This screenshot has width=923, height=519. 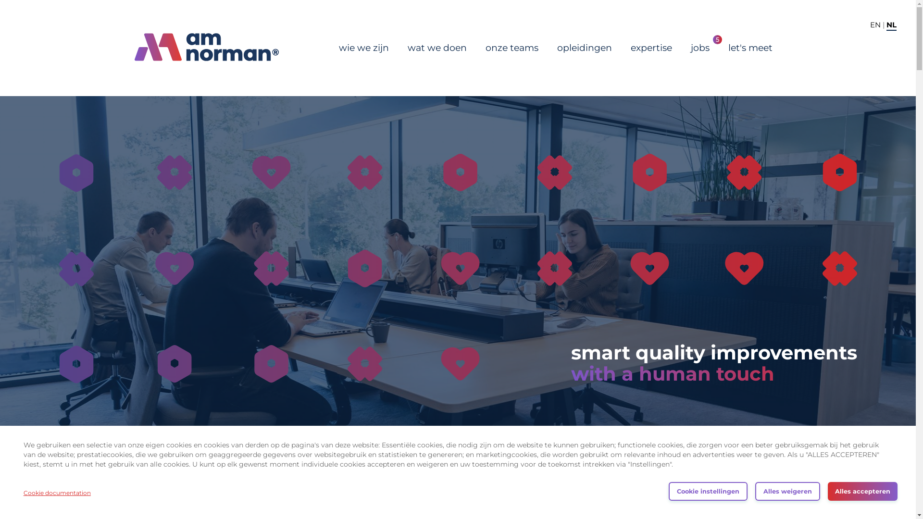 What do you see at coordinates (862, 491) in the screenshot?
I see `Alles accepteren` at bounding box center [862, 491].